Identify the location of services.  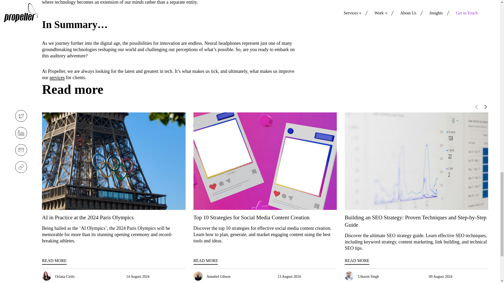
(57, 78).